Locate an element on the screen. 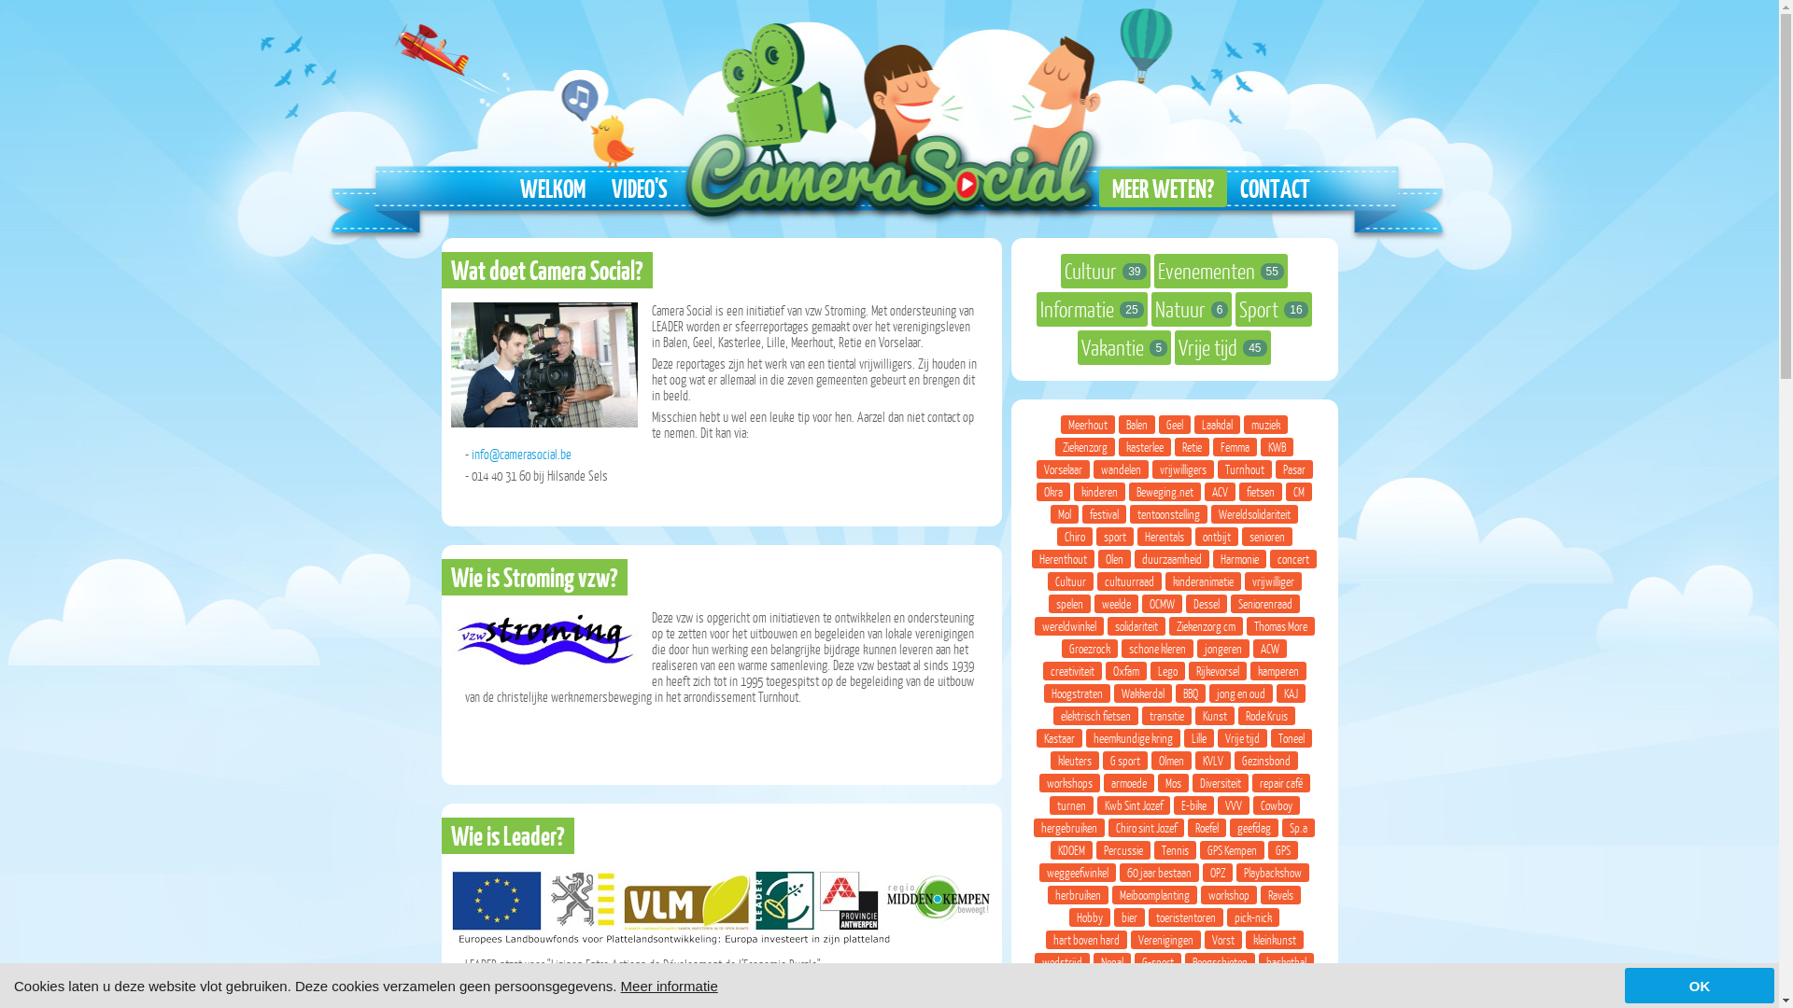 This screenshot has width=1793, height=1008. workshops is located at coordinates (1068, 783).